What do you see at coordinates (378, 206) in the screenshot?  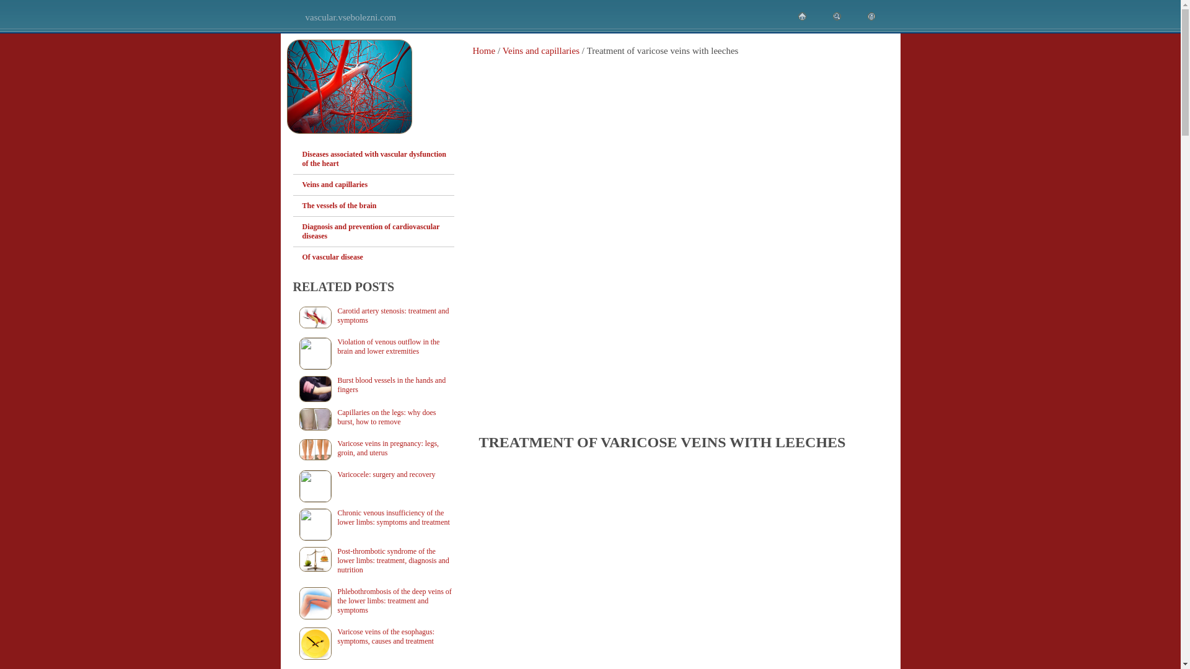 I see `The vessels of the brain` at bounding box center [378, 206].